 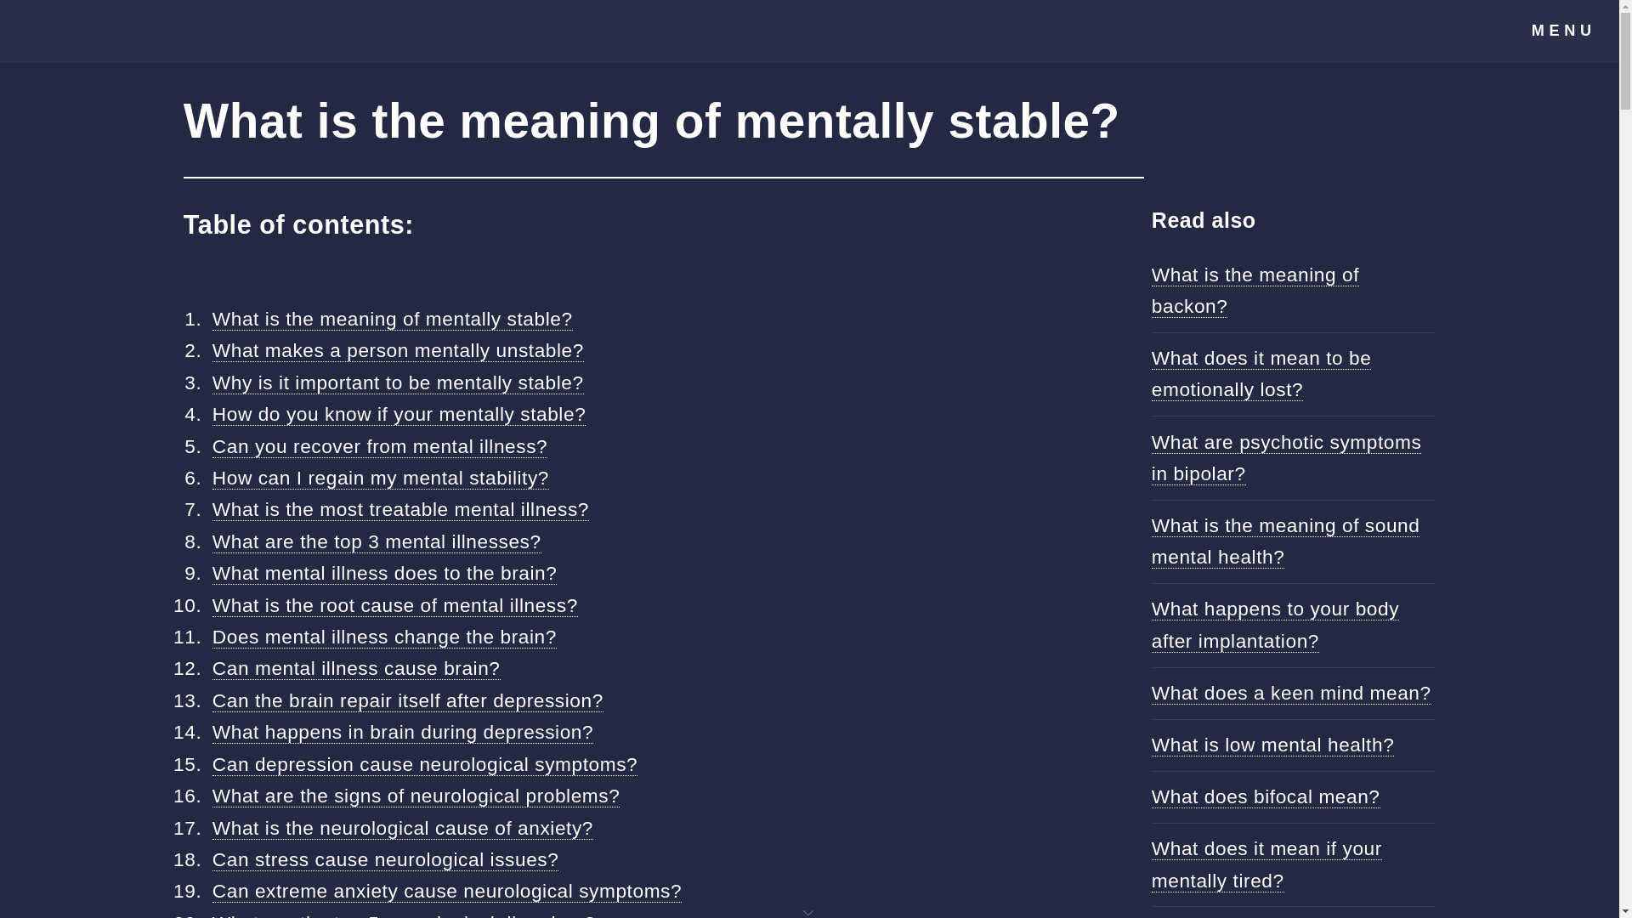 I want to click on What are the top 3 mental illnesses?, so click(x=377, y=542).